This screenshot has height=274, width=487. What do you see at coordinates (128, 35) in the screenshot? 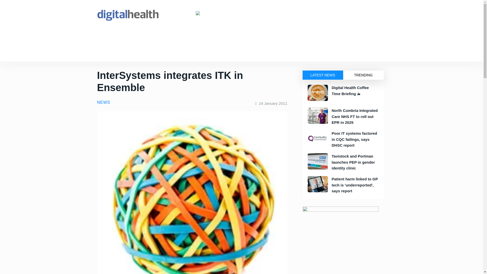
I see `Events` at bounding box center [128, 35].